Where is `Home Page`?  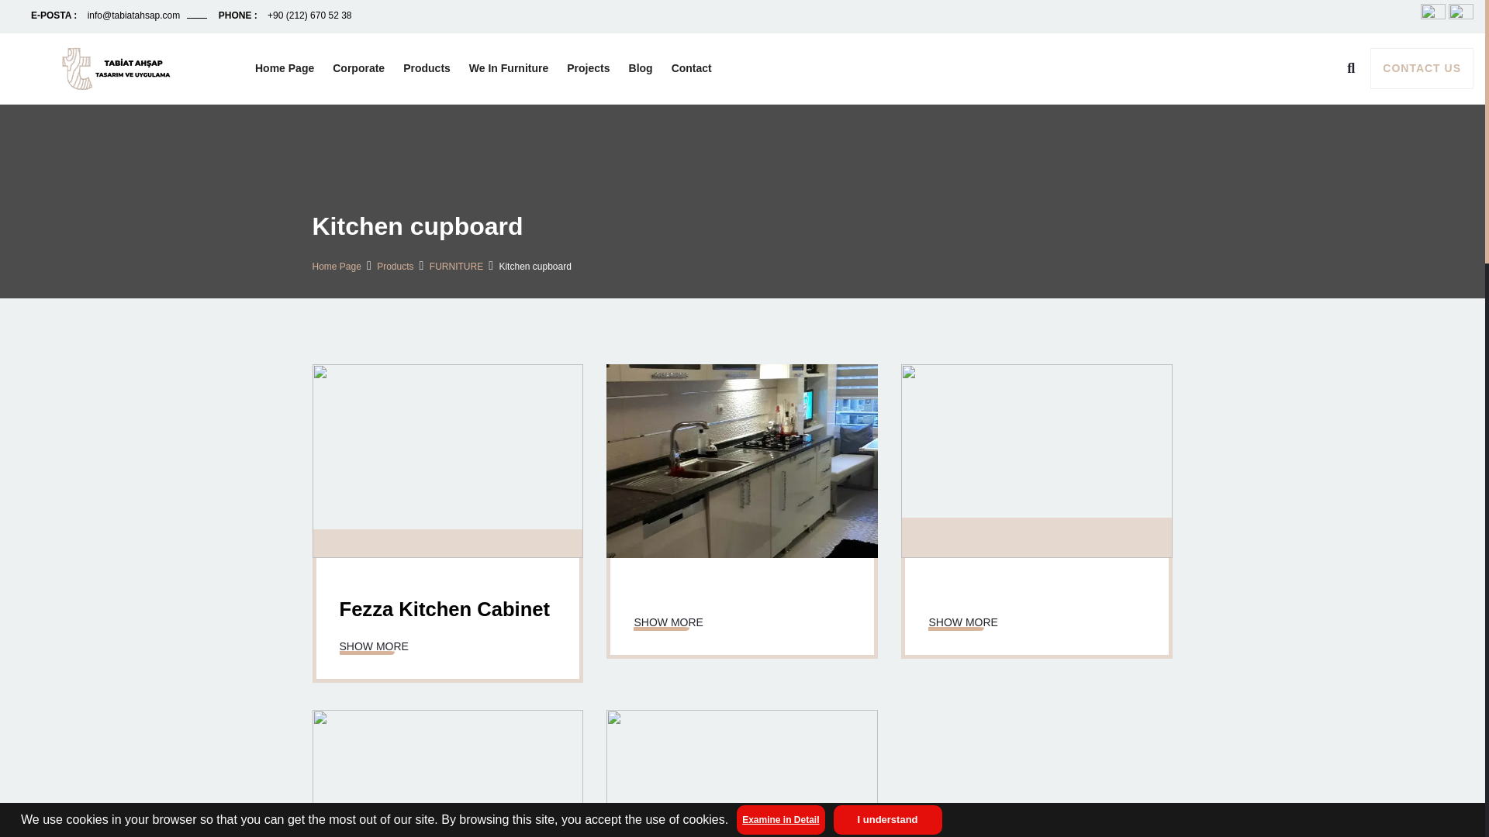 Home Page is located at coordinates (284, 68).